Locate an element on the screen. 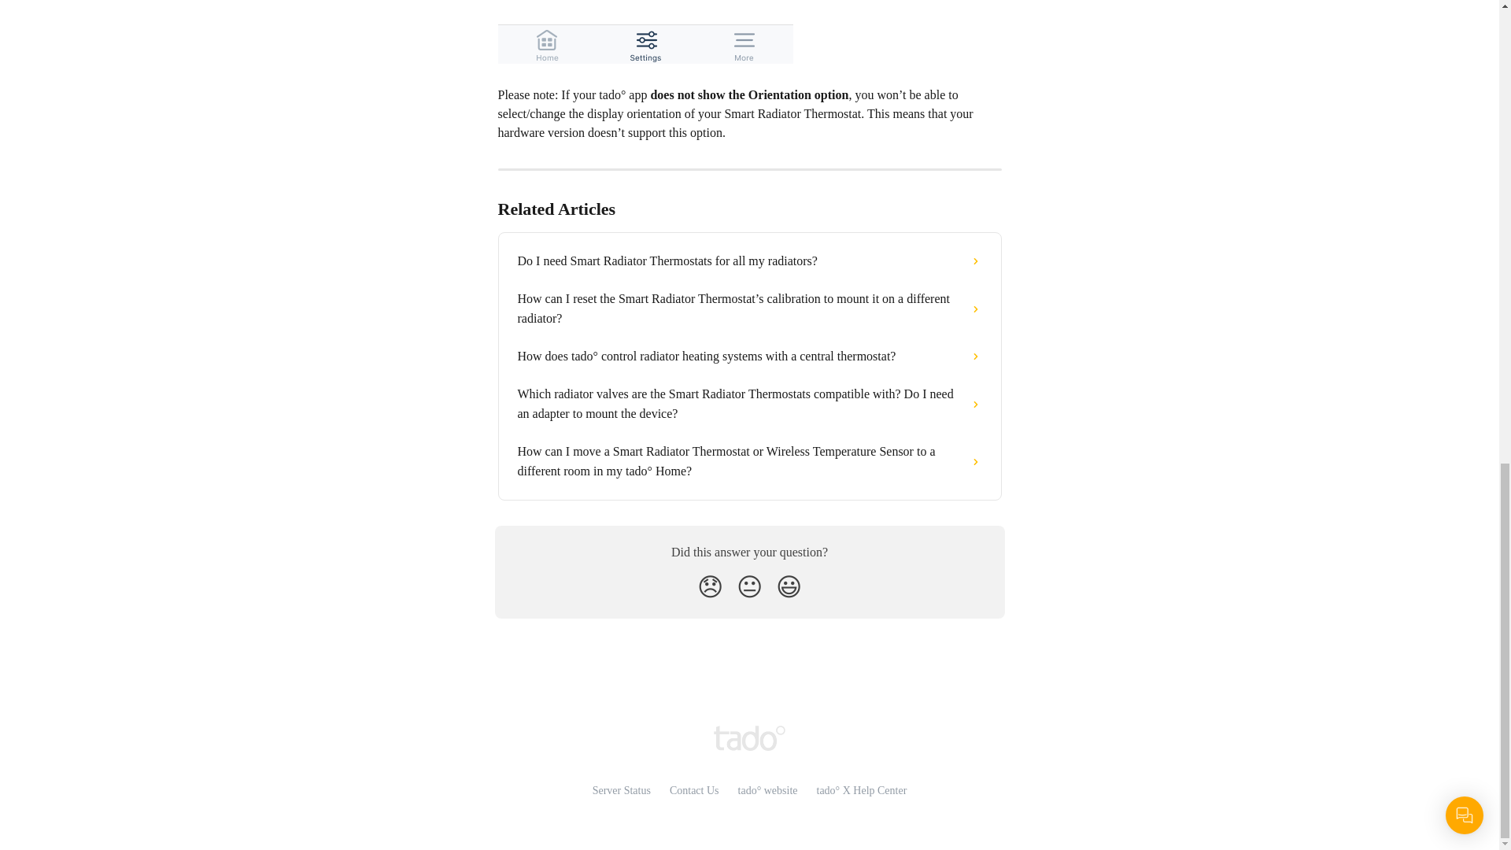 The width and height of the screenshot is (1511, 850). Do I need Smart Radiator Thermostats for all my radiators? is located at coordinates (749, 261).